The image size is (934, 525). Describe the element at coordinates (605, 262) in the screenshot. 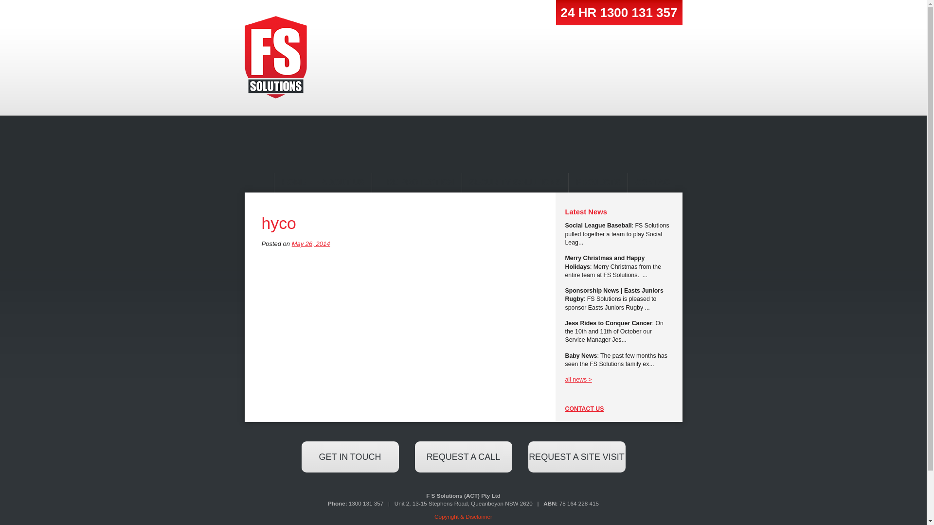

I see `Merry Christmas and Happy Holidays` at that location.